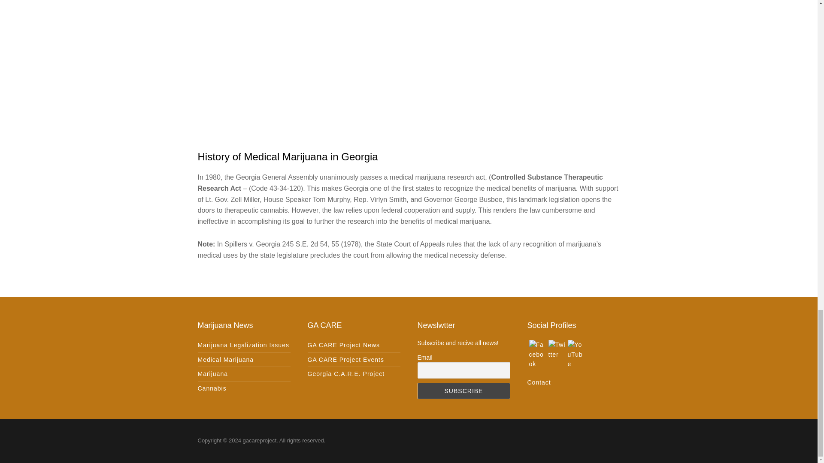 The image size is (824, 463). Describe the element at coordinates (226, 359) in the screenshot. I see `Medical Marijuana` at that location.